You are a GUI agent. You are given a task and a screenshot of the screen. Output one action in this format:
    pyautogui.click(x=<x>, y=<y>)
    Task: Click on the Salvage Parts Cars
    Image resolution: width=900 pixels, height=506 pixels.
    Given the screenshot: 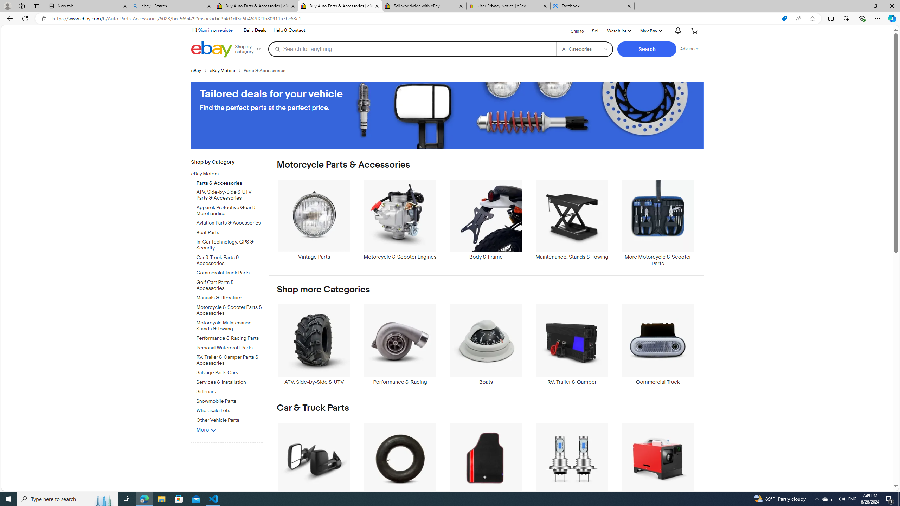 What is the action you would take?
    pyautogui.click(x=230, y=373)
    